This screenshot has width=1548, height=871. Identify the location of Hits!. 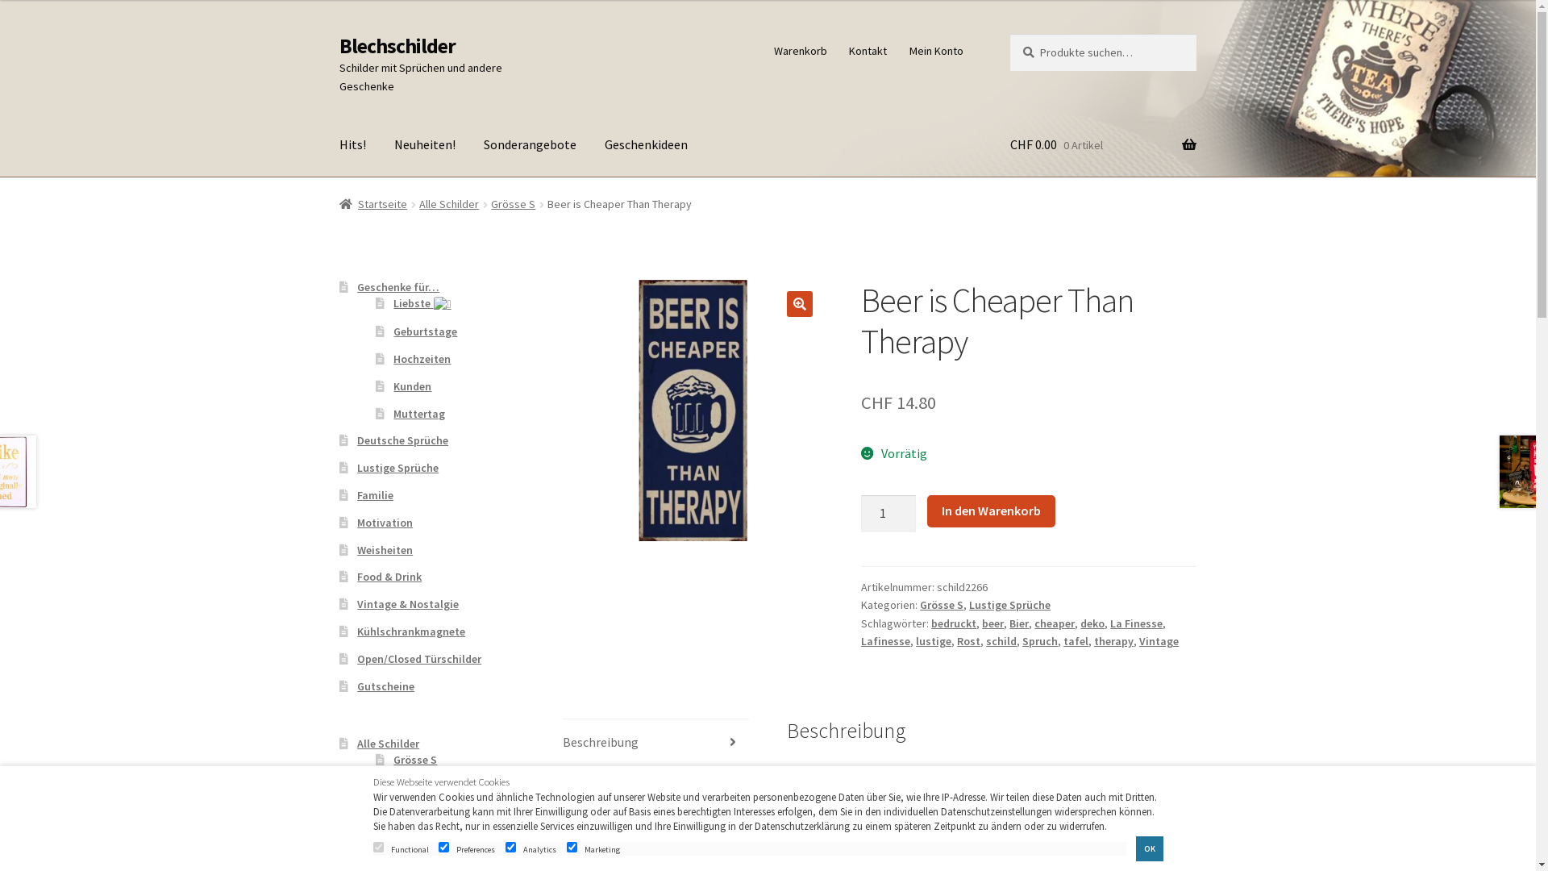
(353, 145).